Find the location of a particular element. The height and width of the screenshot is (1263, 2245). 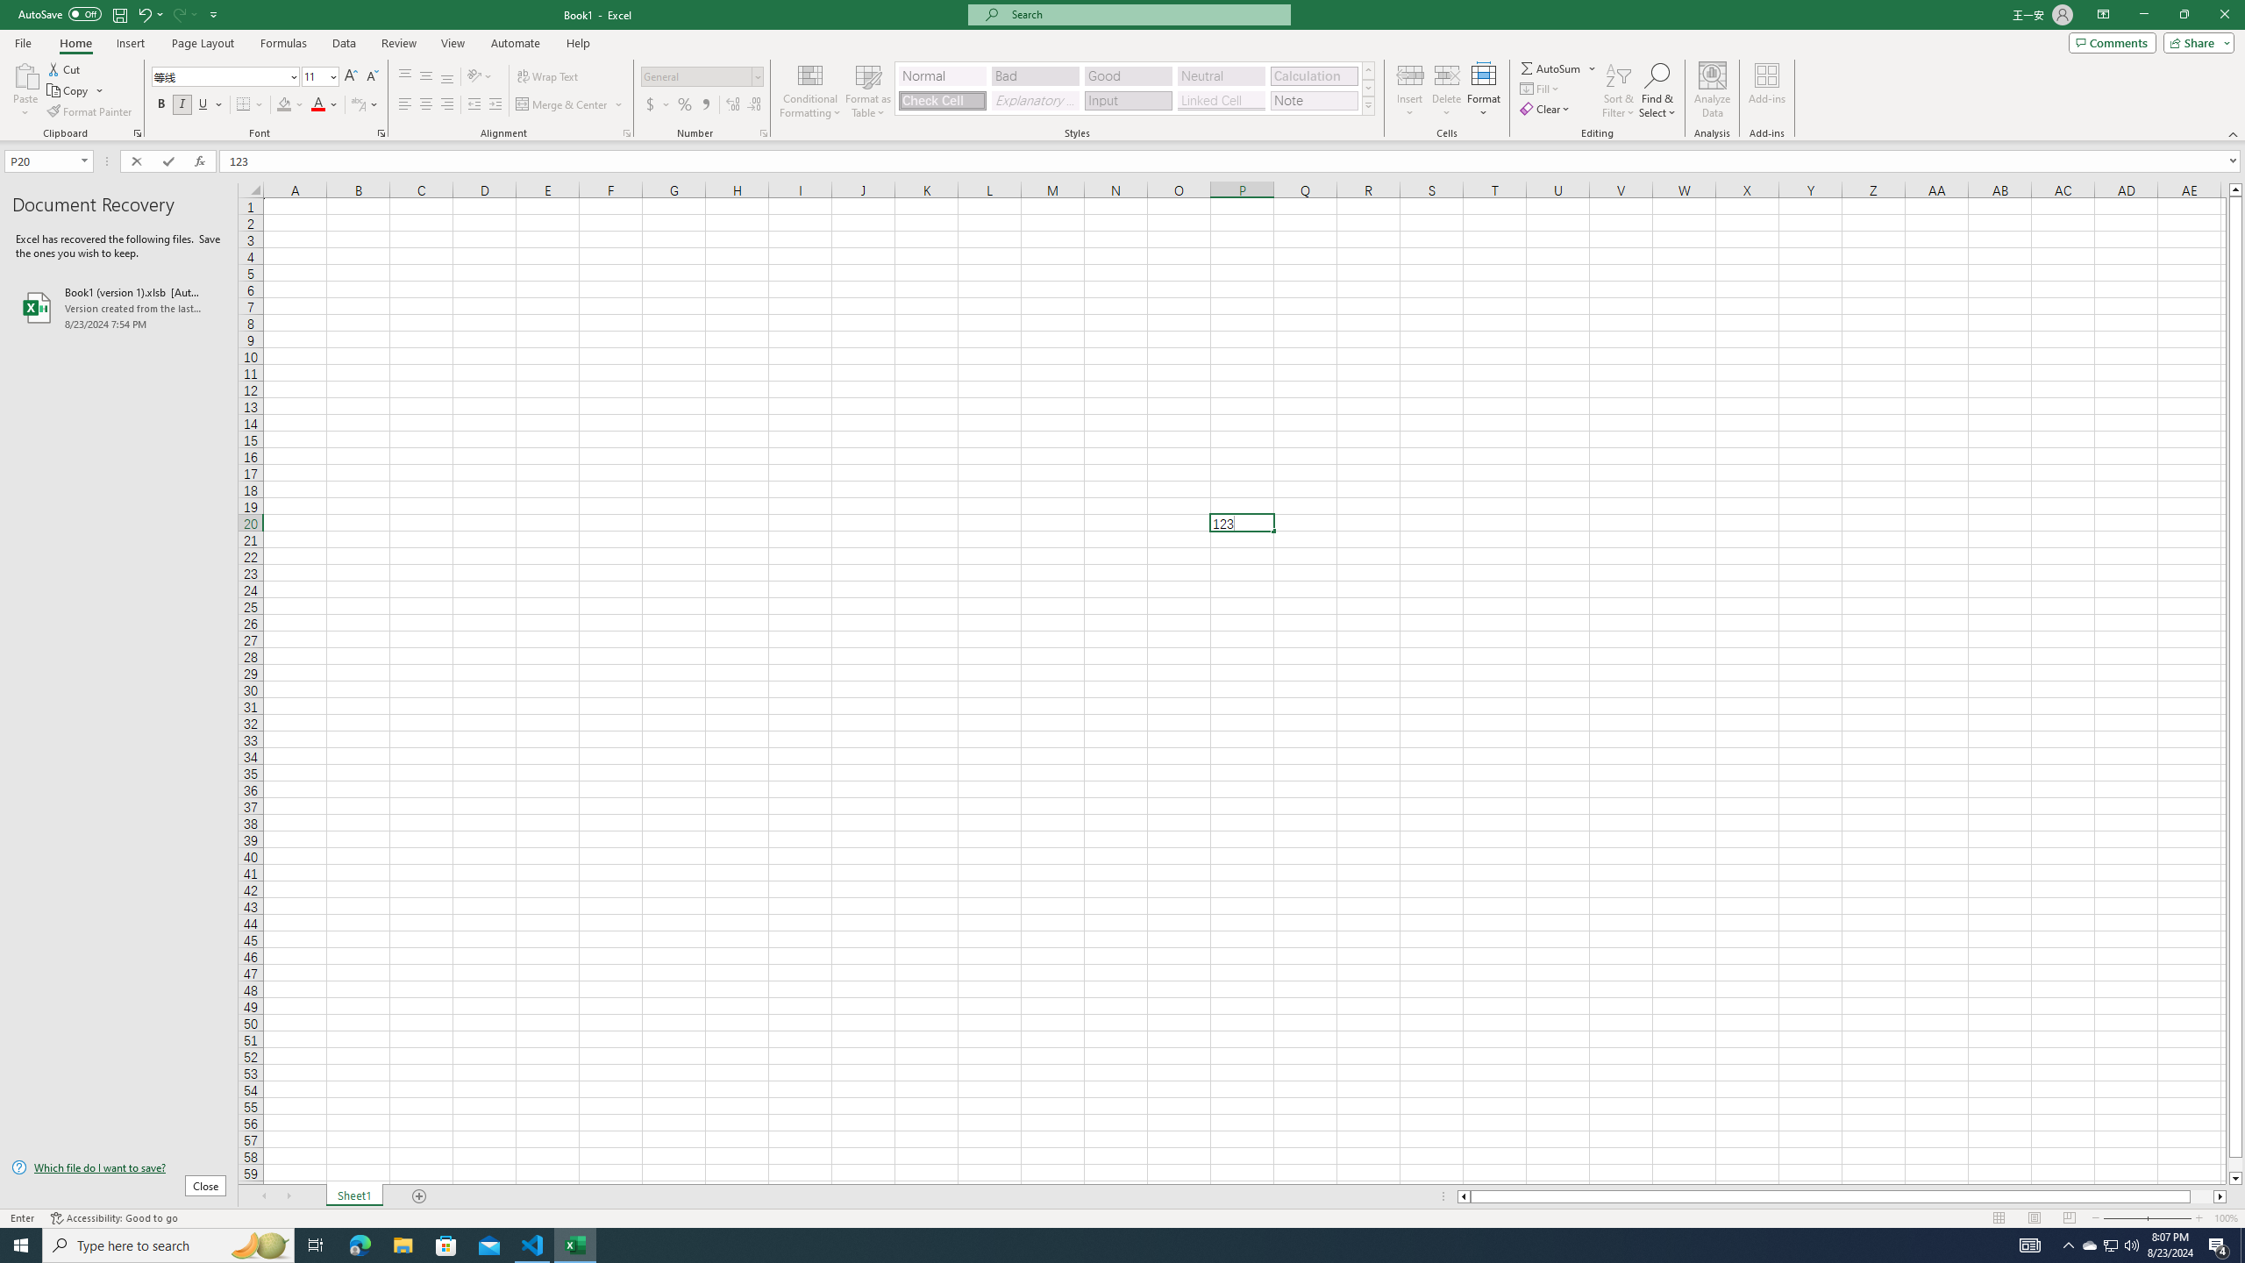

Font Color RGB(255, 0, 0) is located at coordinates (318, 105).